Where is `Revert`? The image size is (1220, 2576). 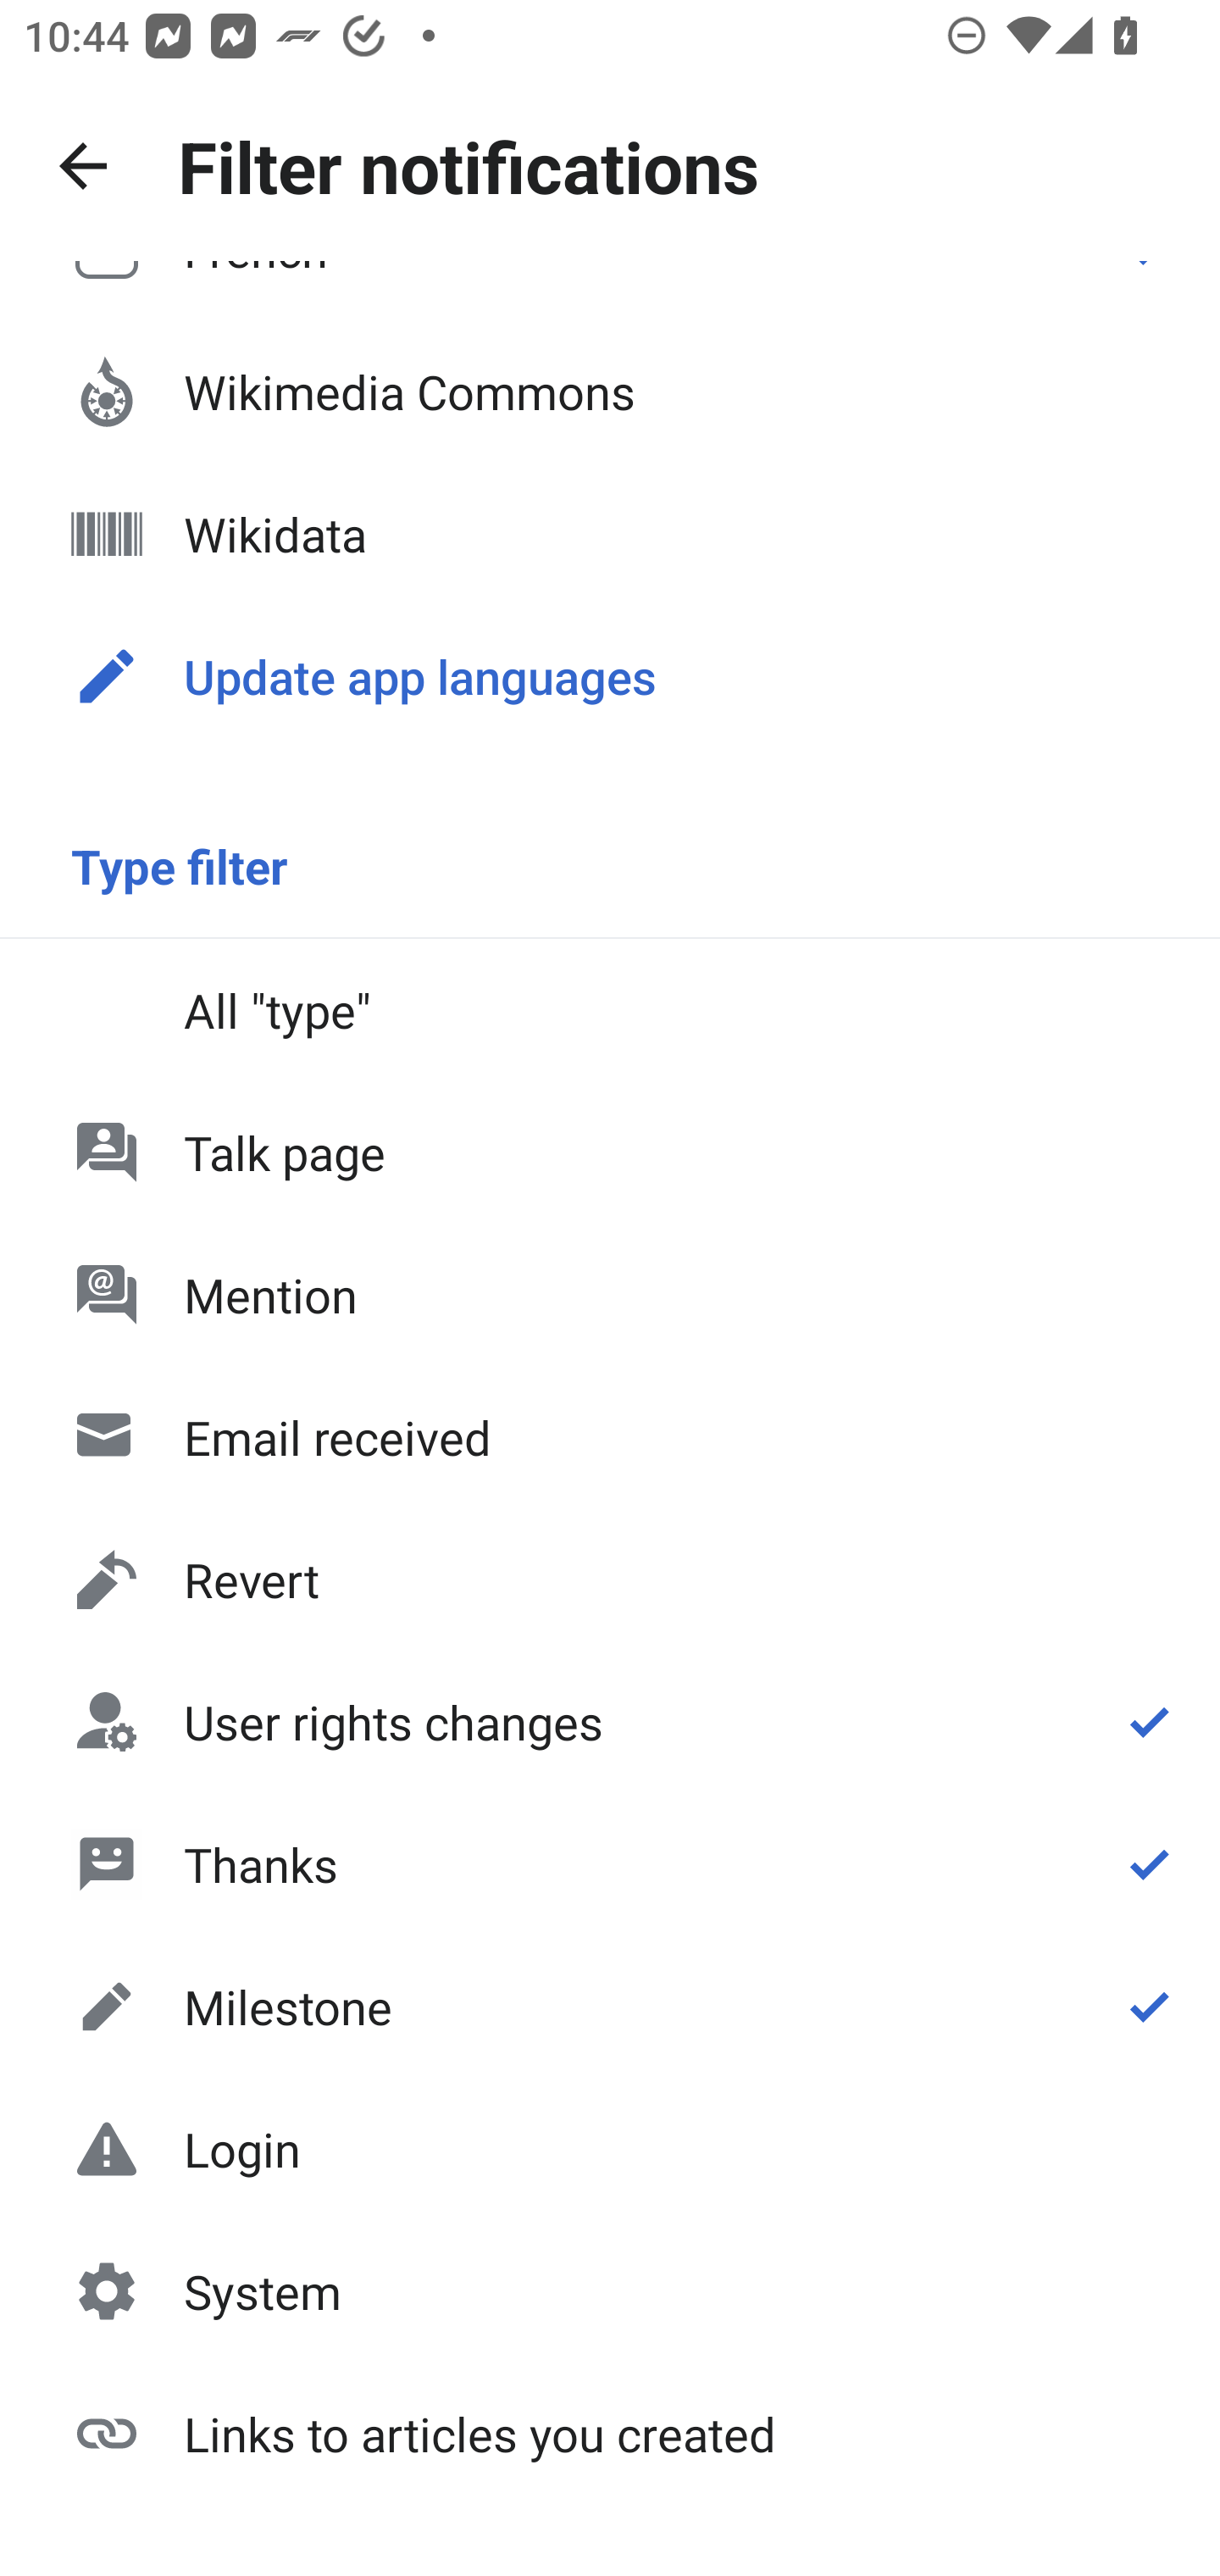
Revert is located at coordinates (610, 1579).